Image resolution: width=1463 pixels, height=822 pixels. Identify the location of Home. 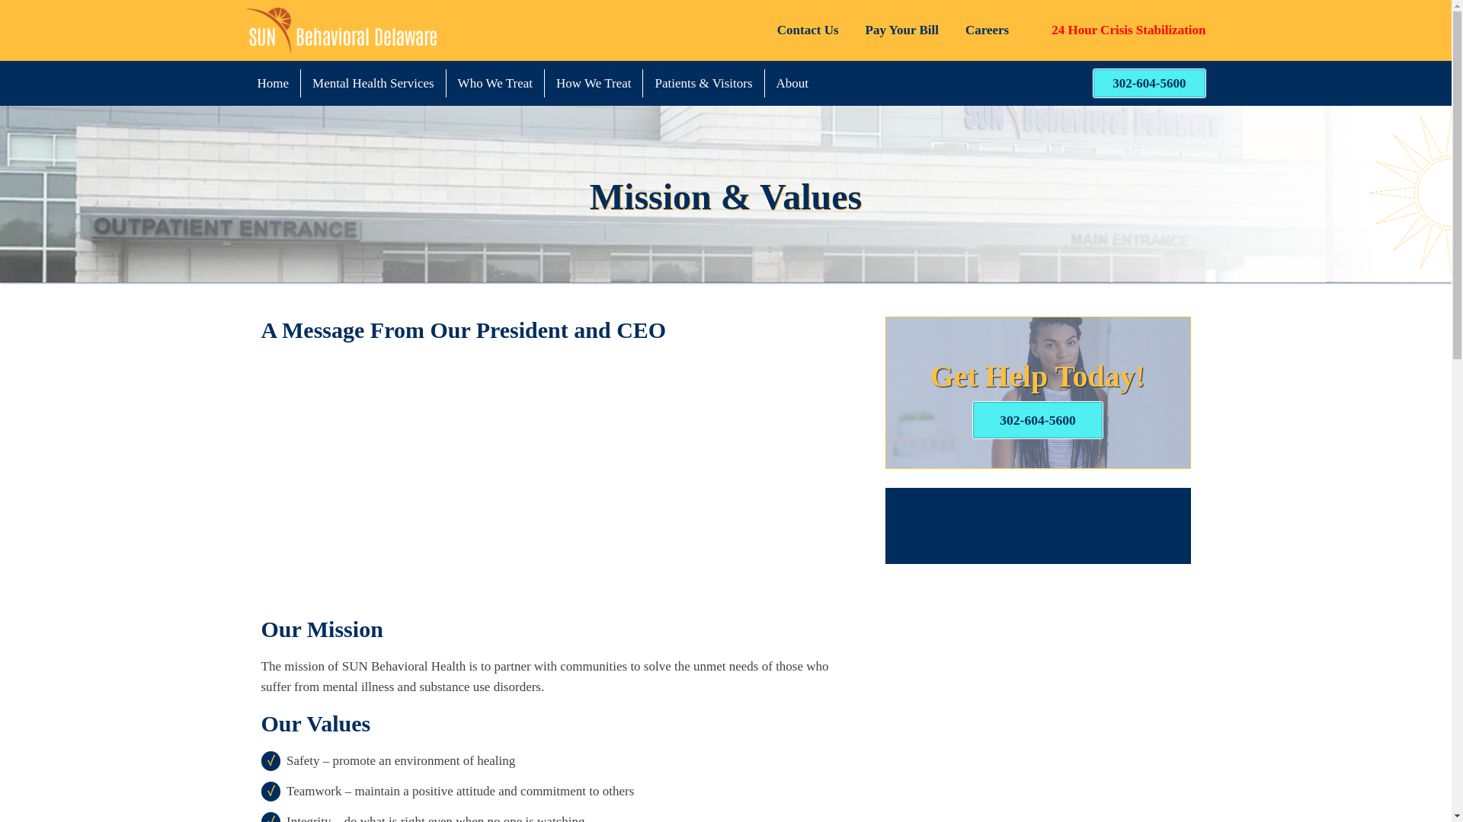
(273, 83).